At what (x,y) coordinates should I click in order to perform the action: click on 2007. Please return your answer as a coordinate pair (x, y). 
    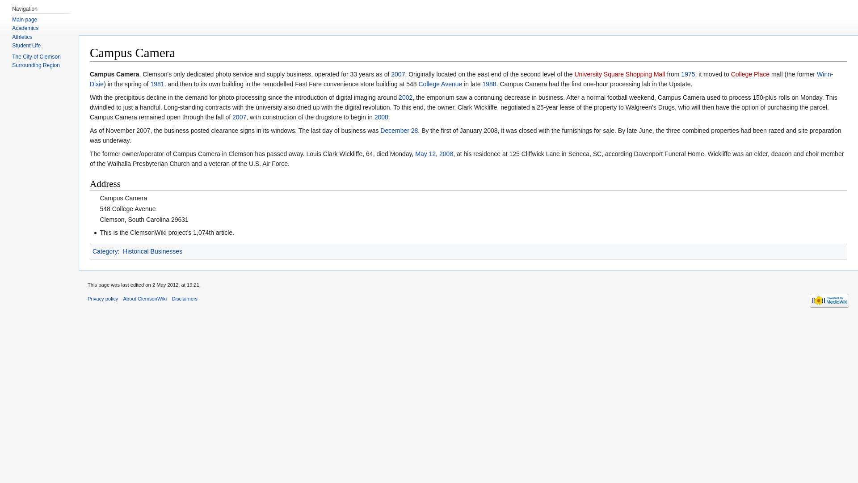
    Looking at the image, I should click on (240, 117).